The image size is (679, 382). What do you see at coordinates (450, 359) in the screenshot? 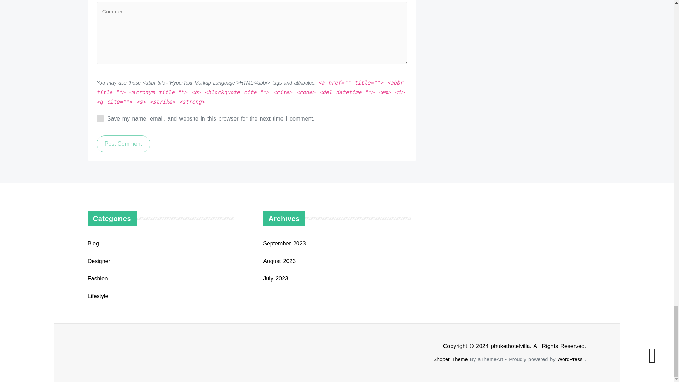
I see `Shoper Theme` at bounding box center [450, 359].